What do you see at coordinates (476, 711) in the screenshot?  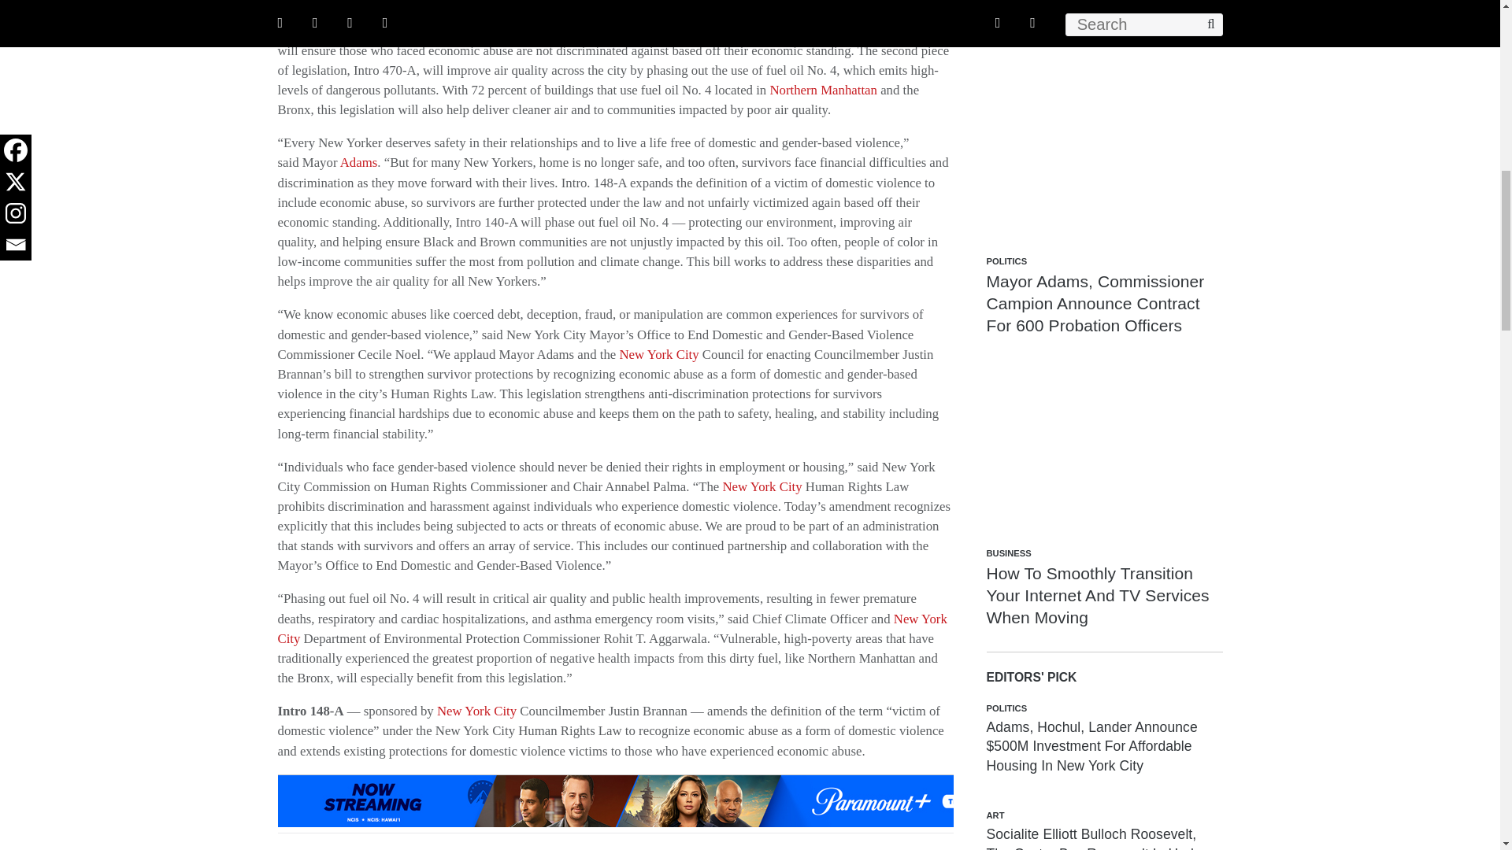 I see `New York City` at bounding box center [476, 711].